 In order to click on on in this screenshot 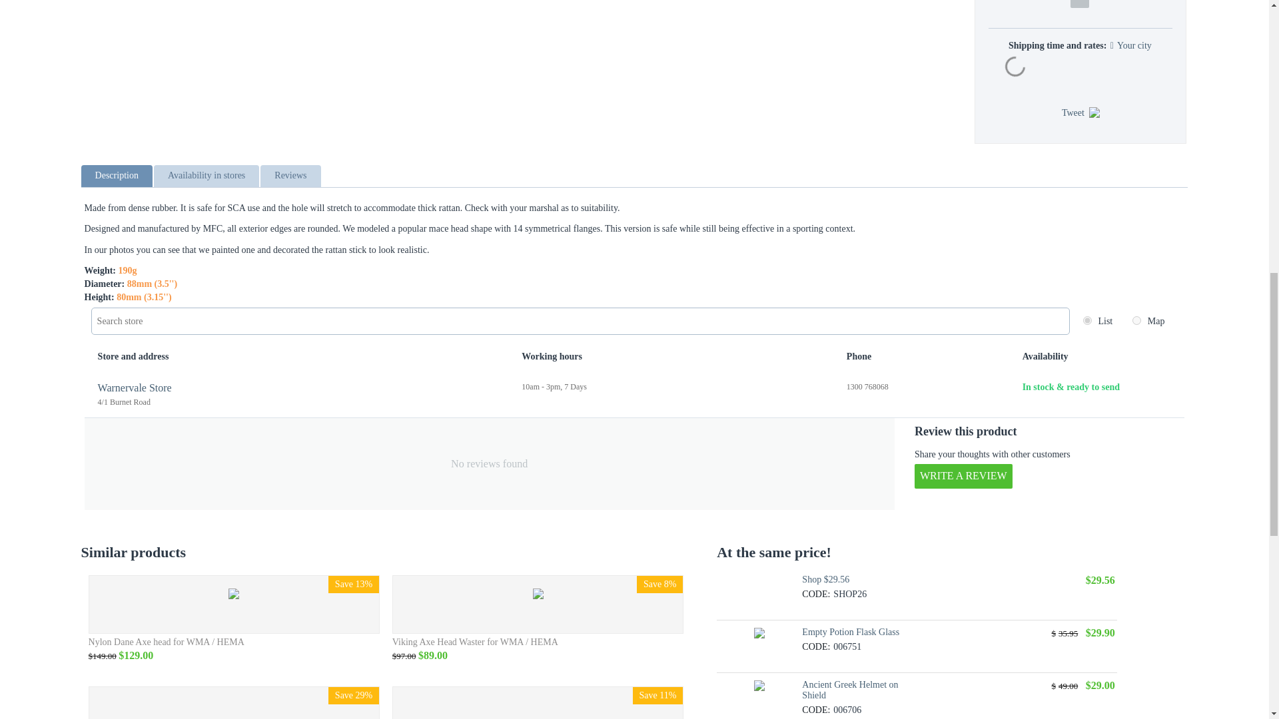, I will do `click(1087, 321)`.